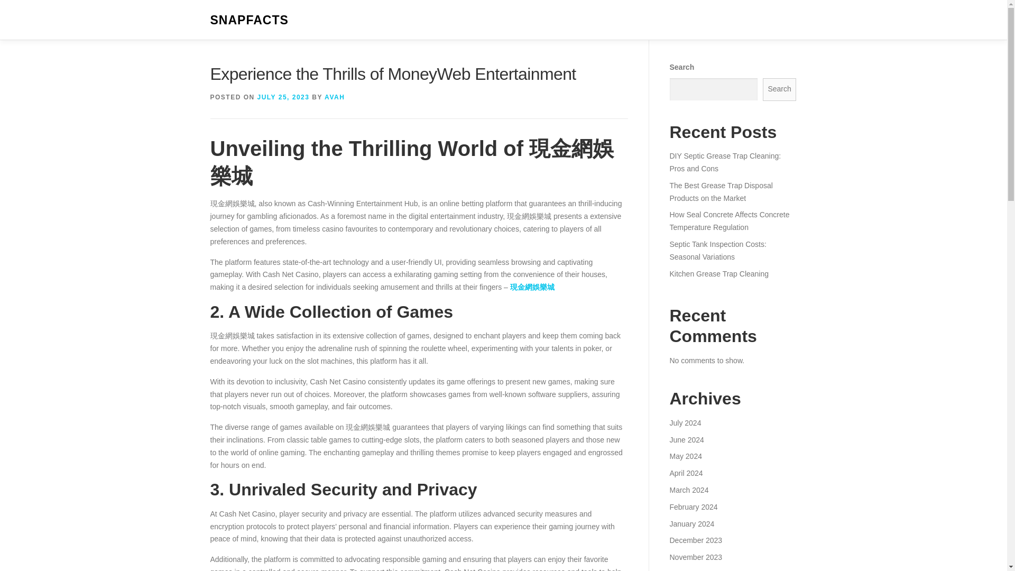 The width and height of the screenshot is (1015, 571). What do you see at coordinates (691, 523) in the screenshot?
I see `January 2024` at bounding box center [691, 523].